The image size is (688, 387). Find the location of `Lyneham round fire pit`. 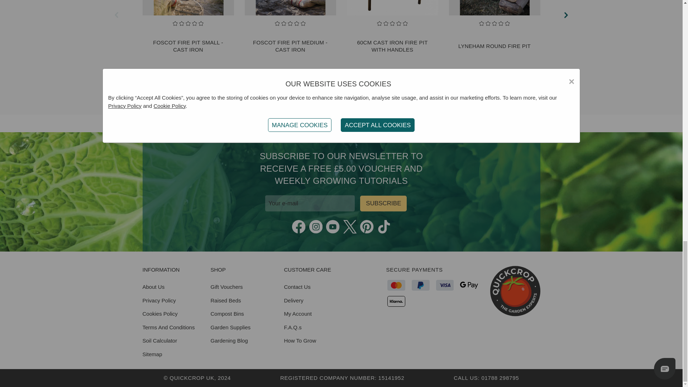

Lyneham round fire pit is located at coordinates (494, 8).